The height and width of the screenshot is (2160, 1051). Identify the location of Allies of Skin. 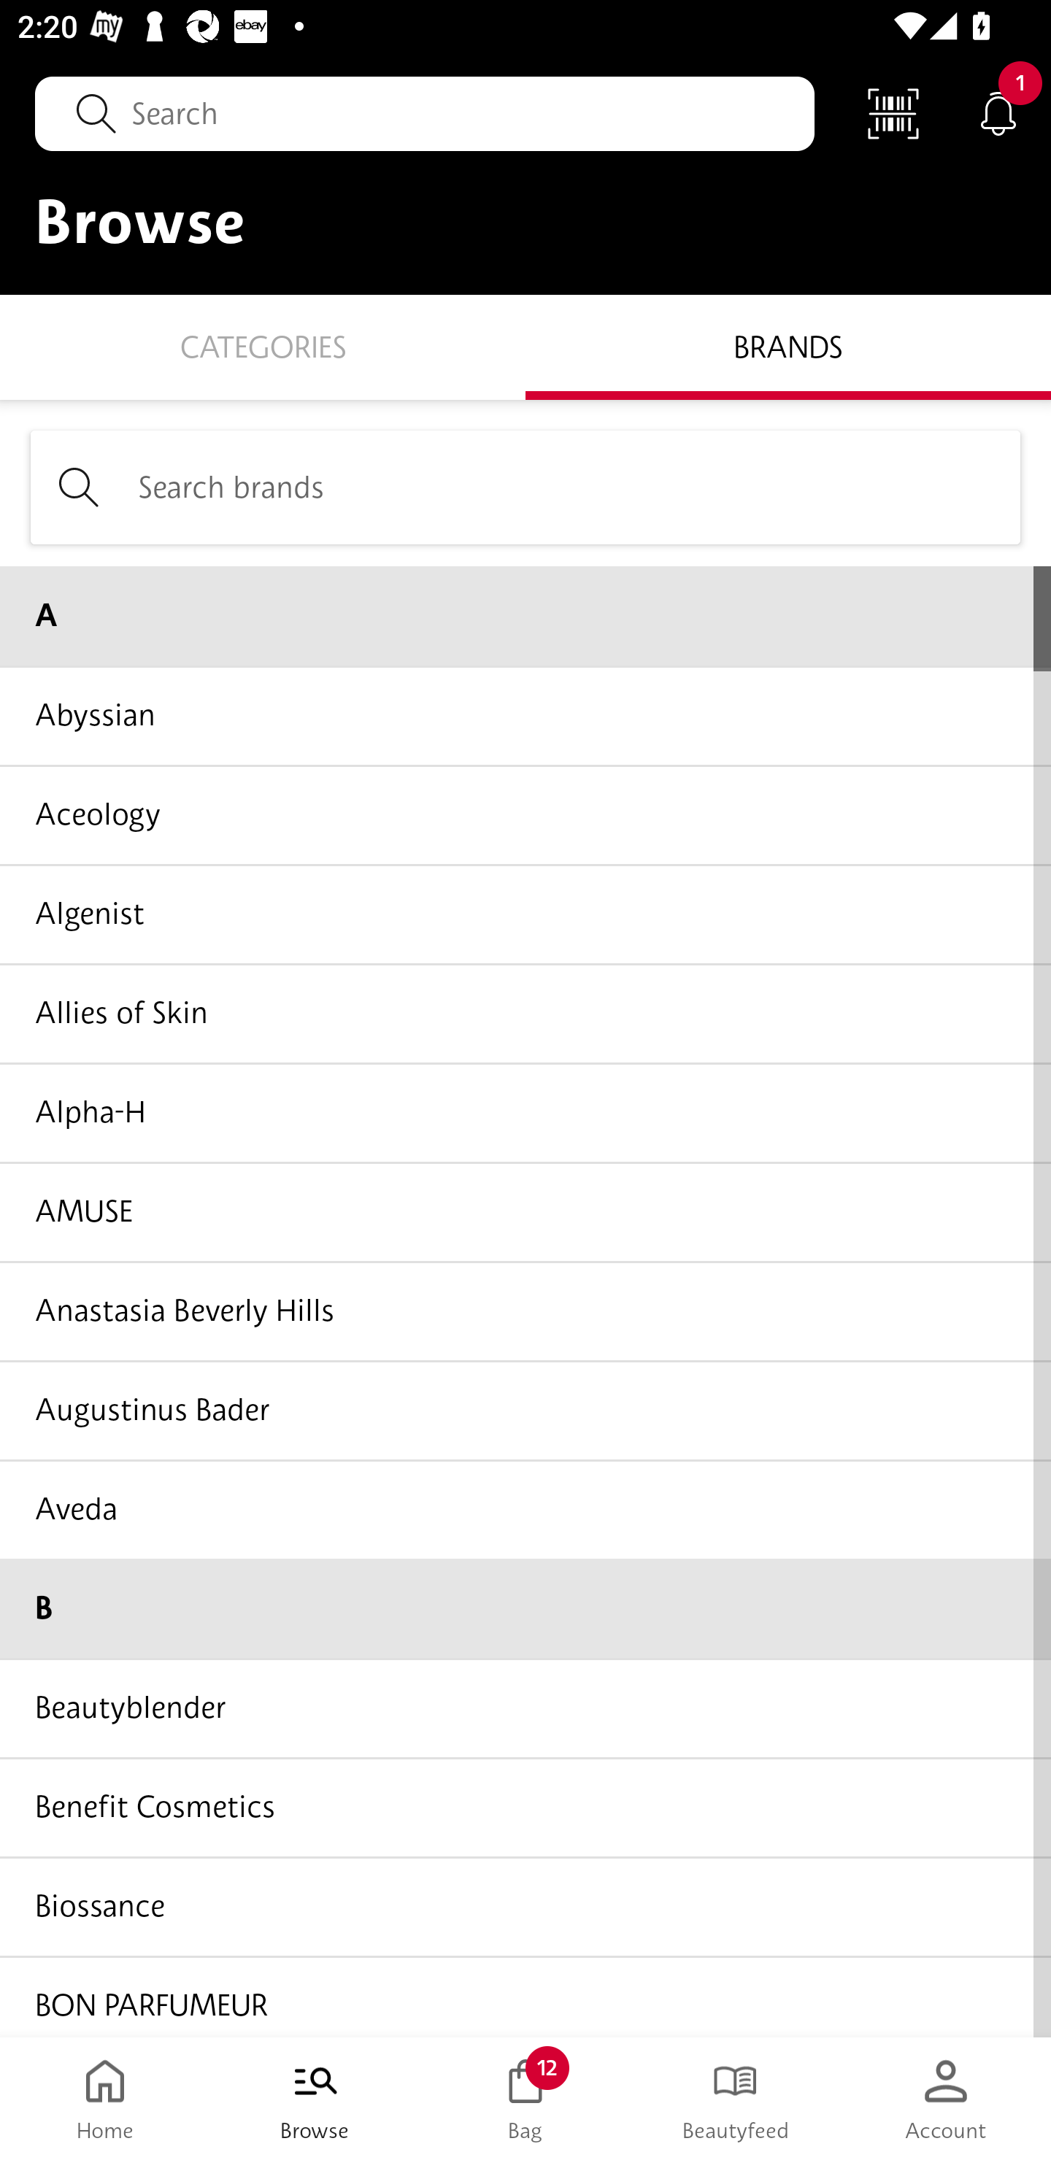
(525, 1013).